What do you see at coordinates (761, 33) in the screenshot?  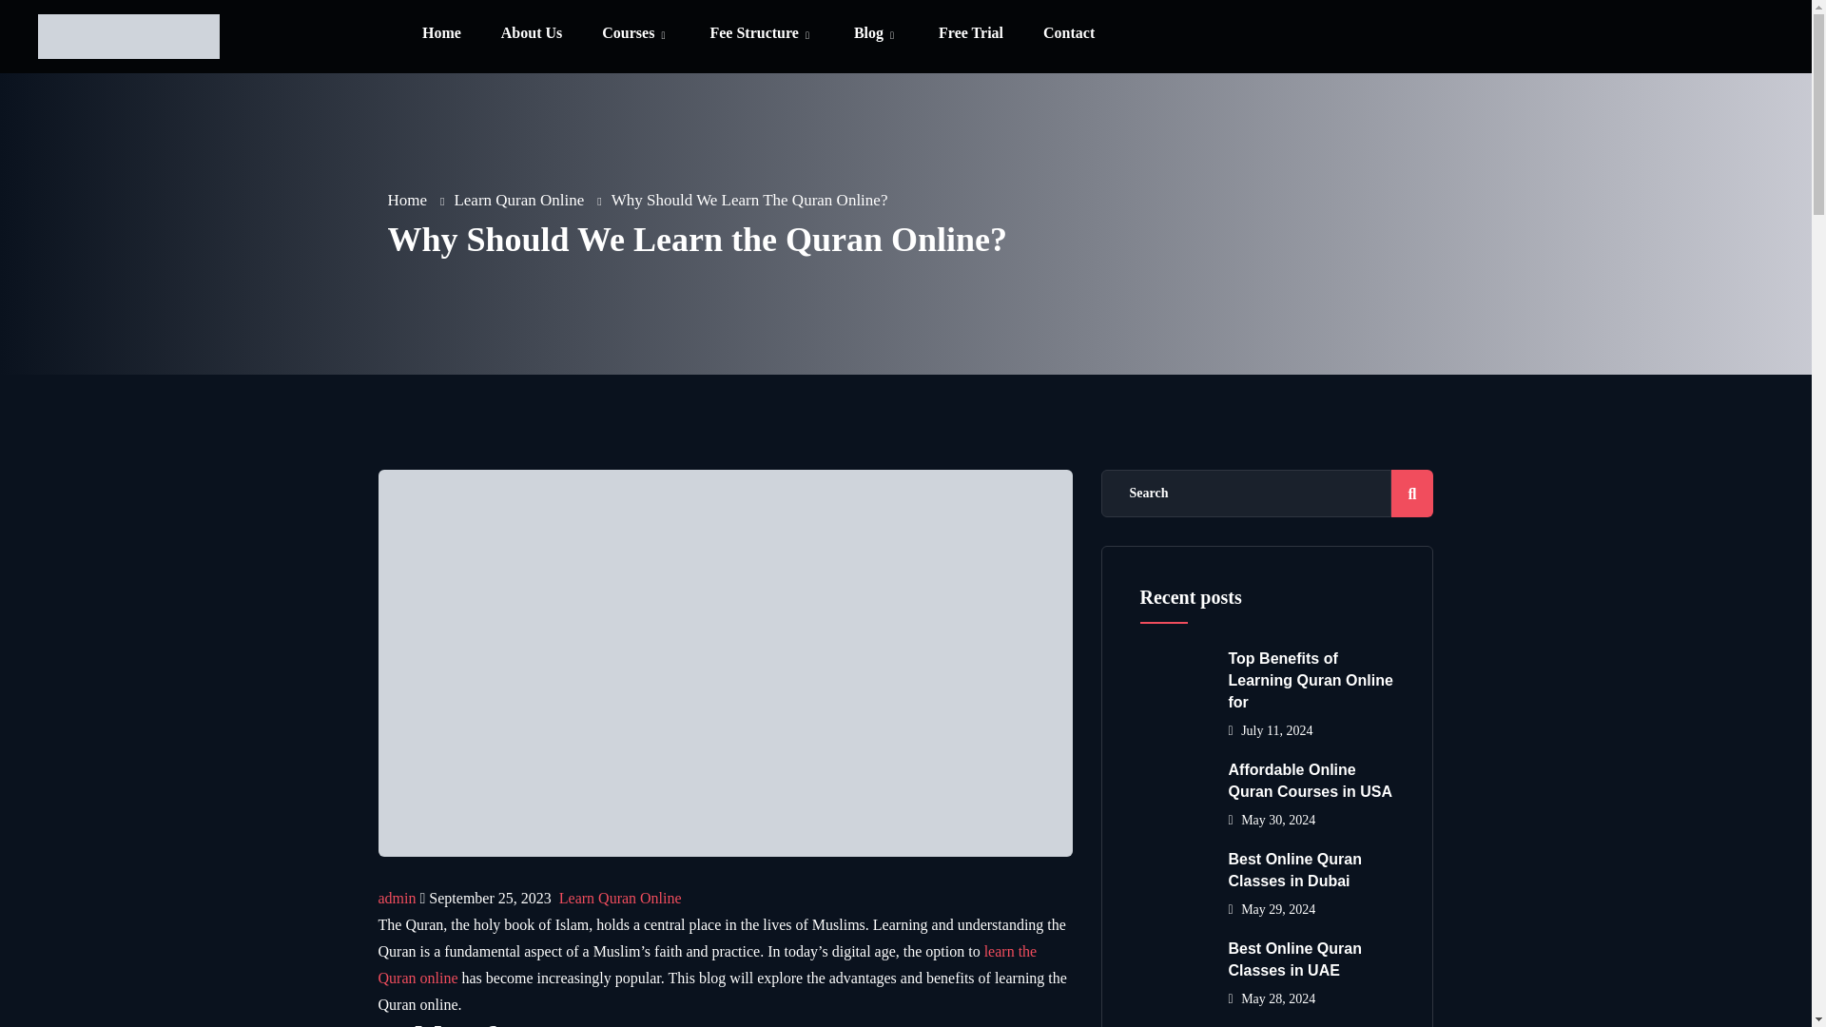 I see `Fee Structure` at bounding box center [761, 33].